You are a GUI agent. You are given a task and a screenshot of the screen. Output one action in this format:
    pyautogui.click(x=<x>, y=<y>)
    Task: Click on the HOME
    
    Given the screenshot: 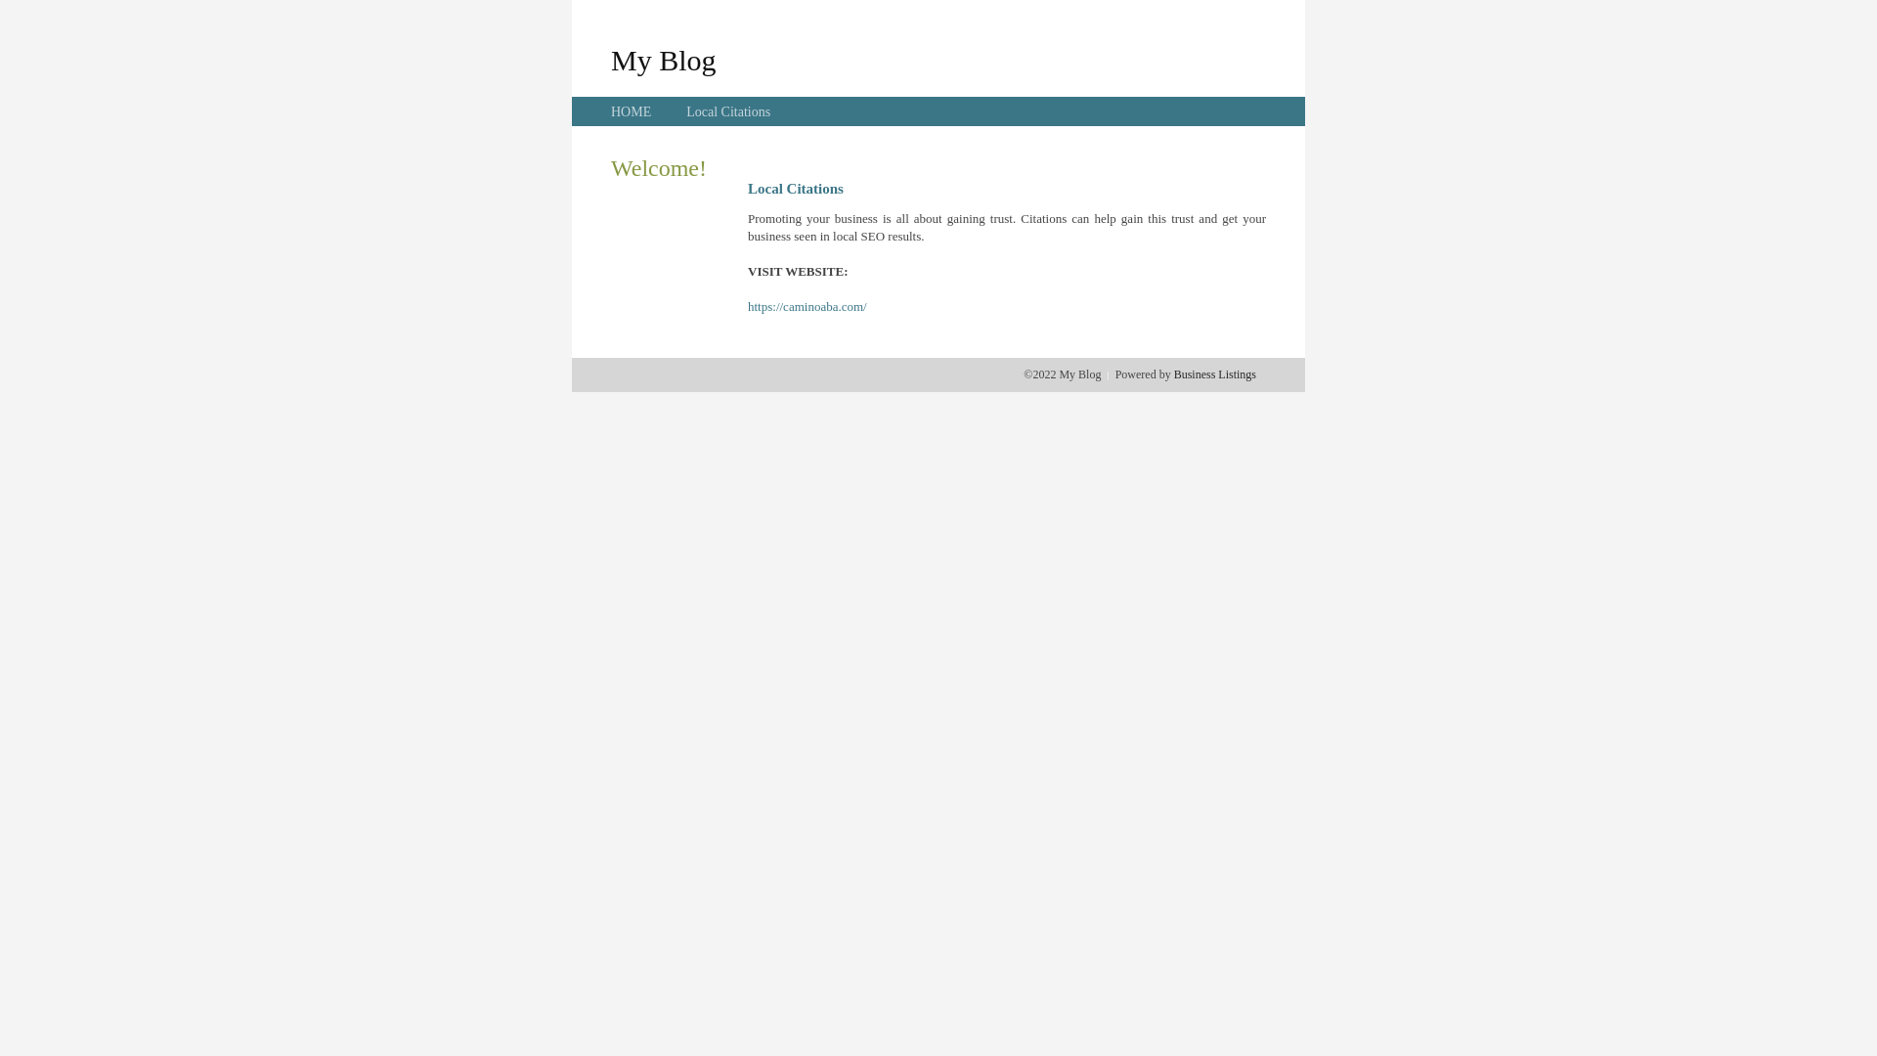 What is the action you would take?
    pyautogui.click(x=632, y=111)
    